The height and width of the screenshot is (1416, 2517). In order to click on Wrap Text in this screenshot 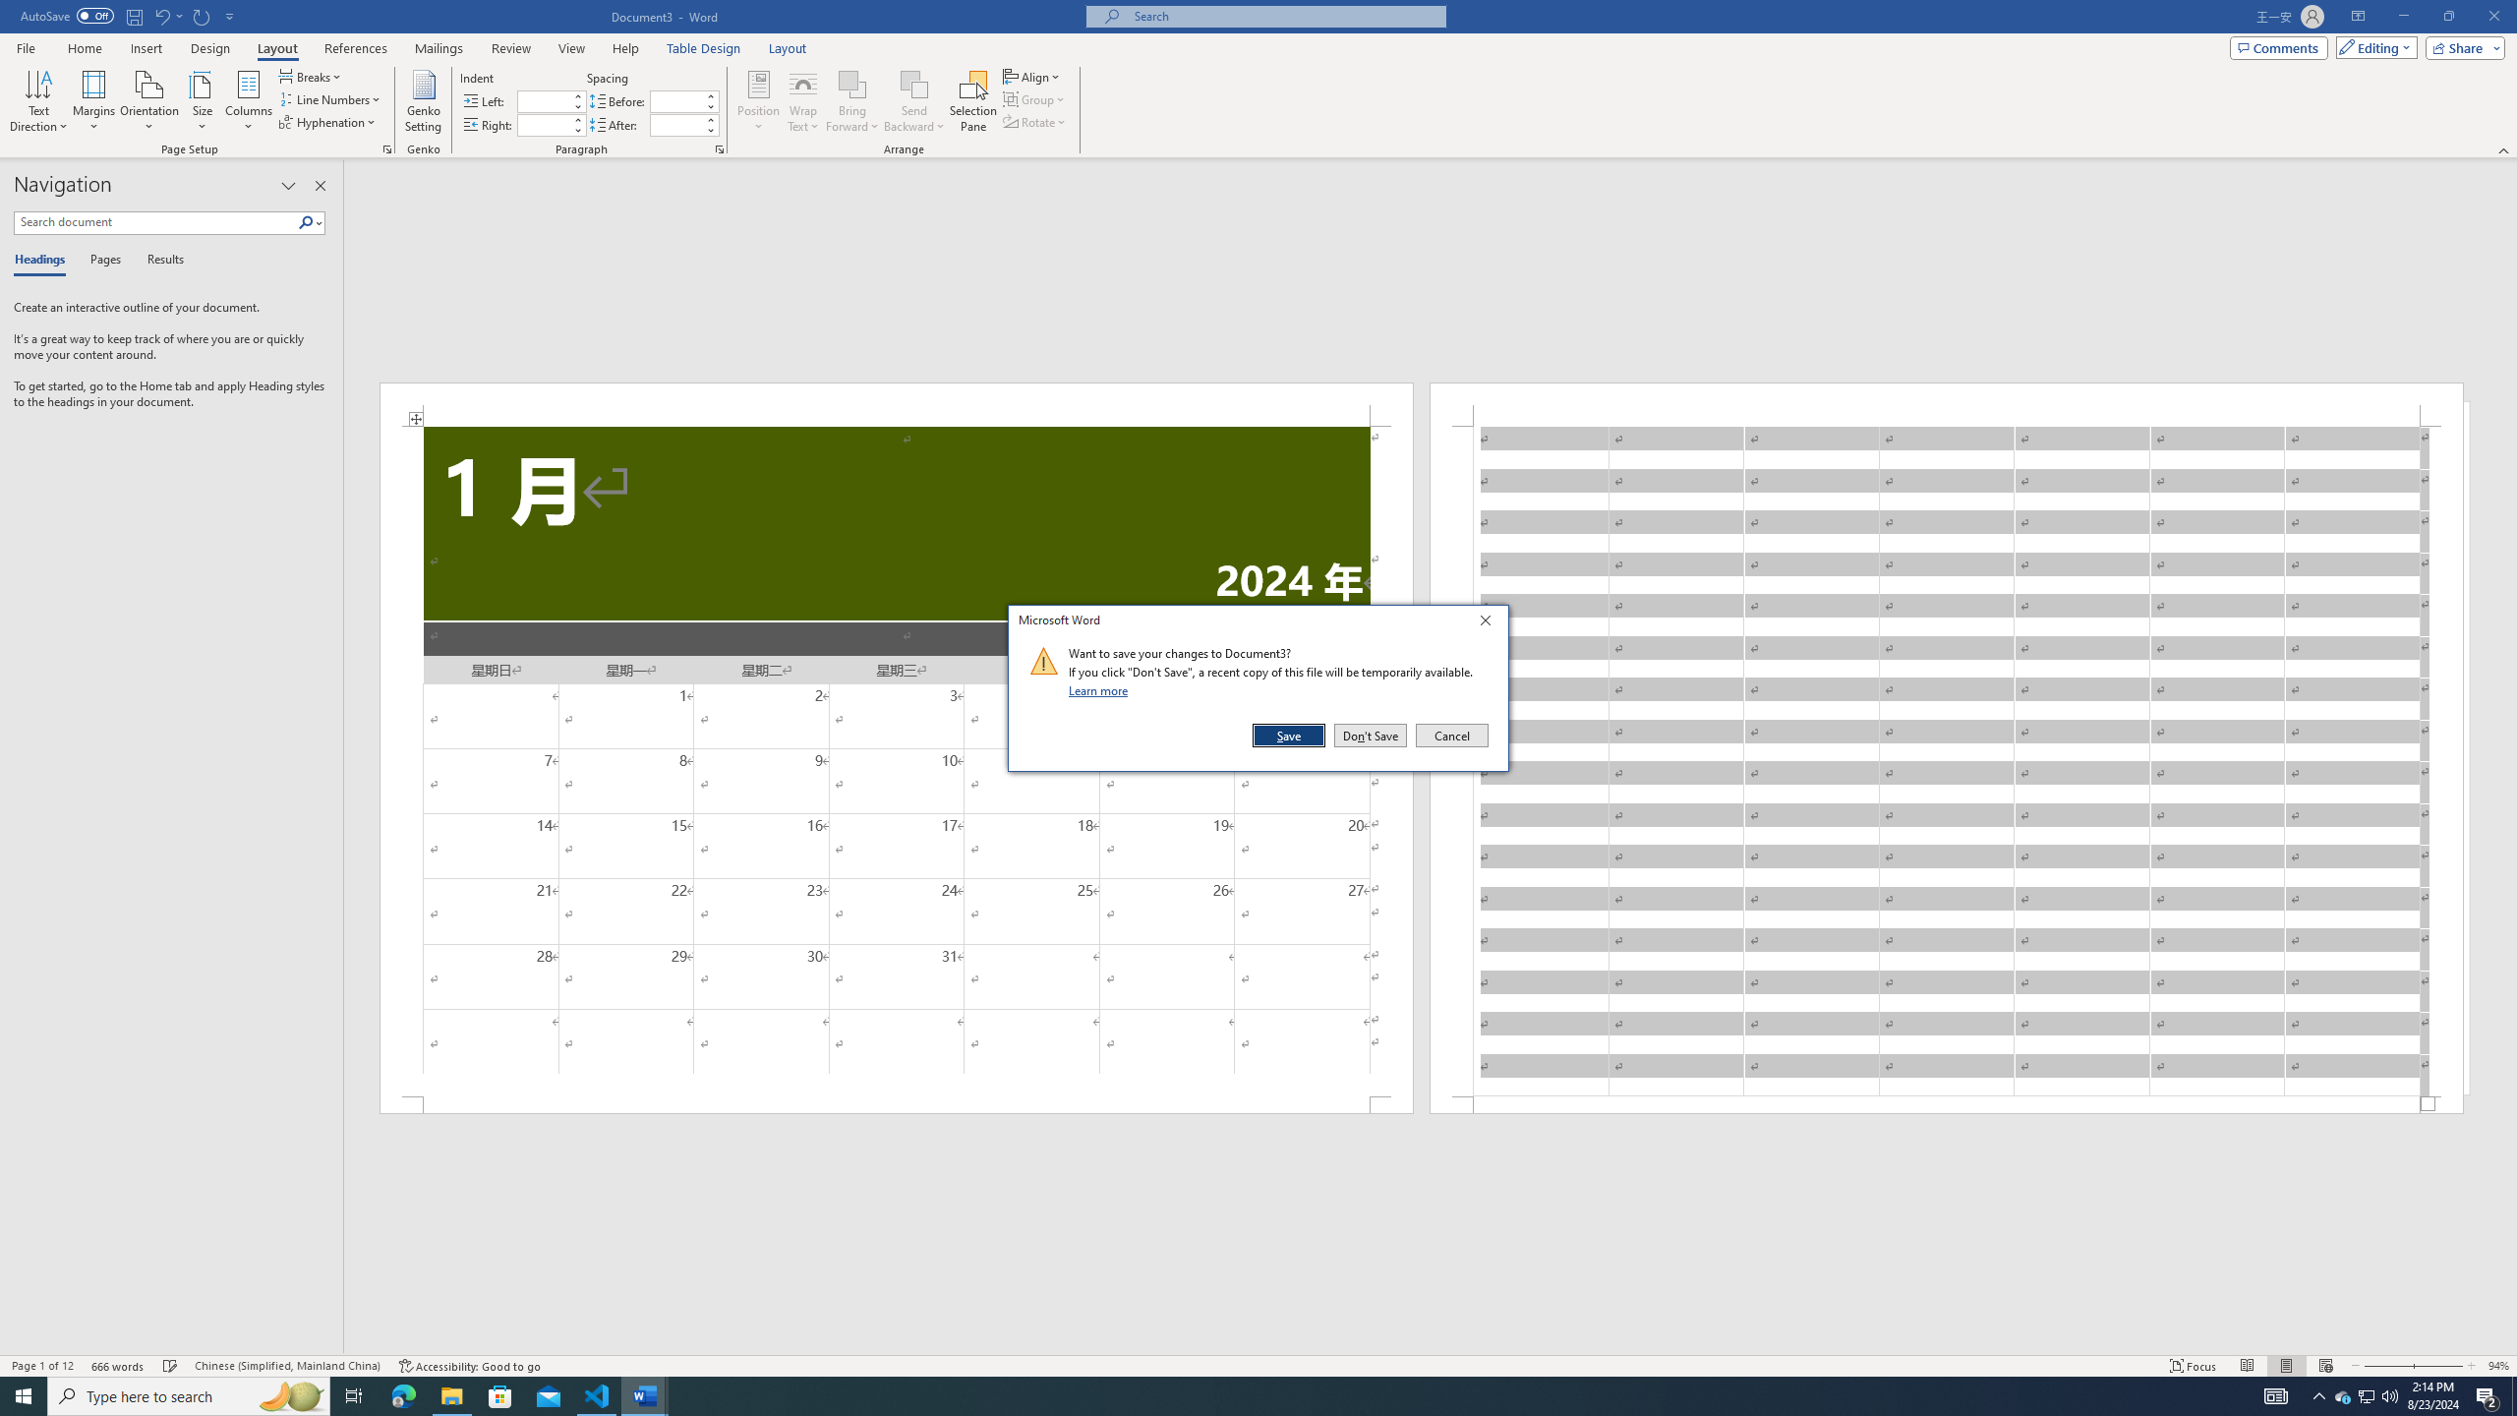, I will do `click(802, 101)`.